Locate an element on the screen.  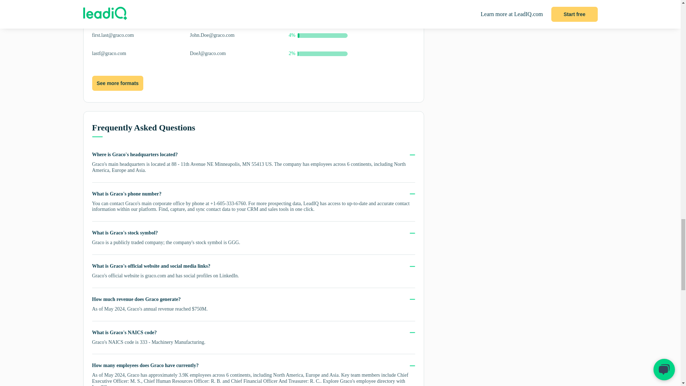
See more formats is located at coordinates (118, 83).